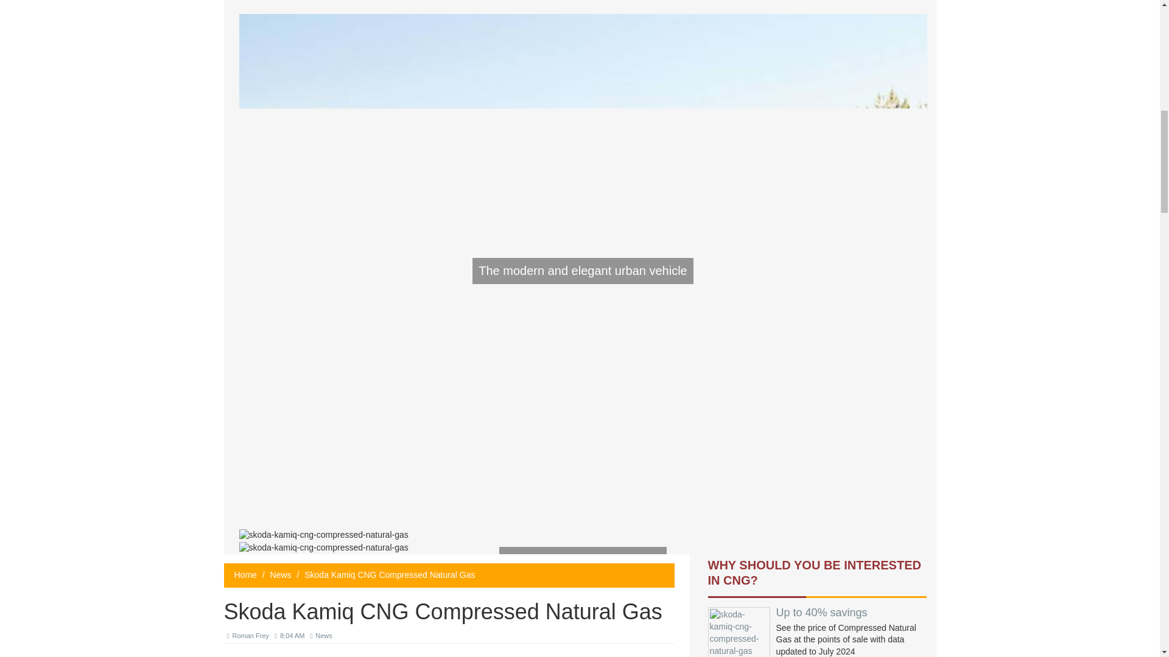 This screenshot has width=1169, height=657. I want to click on And an advanced technology system, so click(582, 573).